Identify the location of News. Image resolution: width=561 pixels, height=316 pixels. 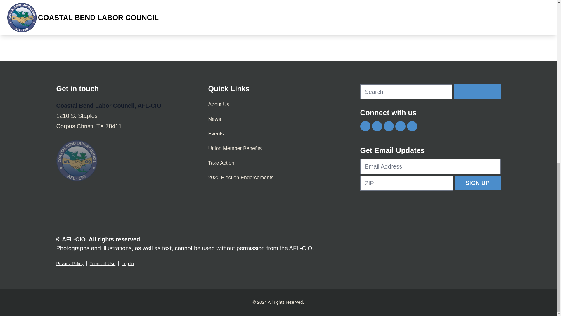
(278, 119).